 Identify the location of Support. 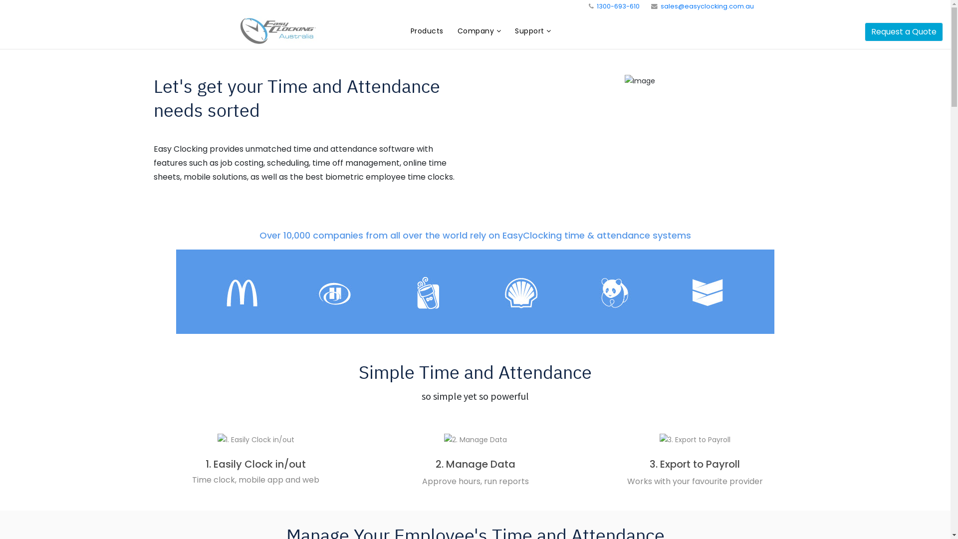
(533, 31).